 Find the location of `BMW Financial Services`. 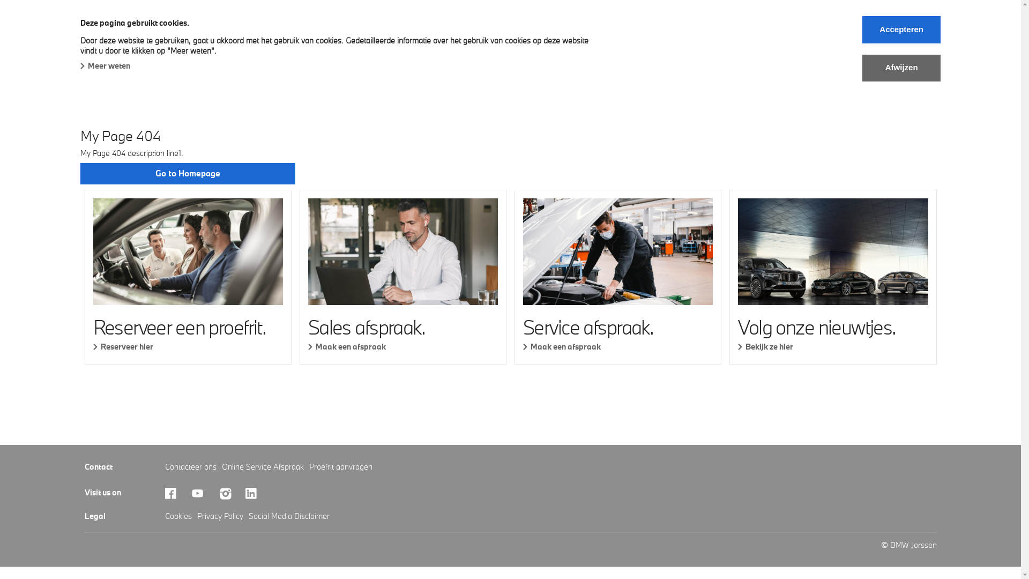

BMW Financial Services is located at coordinates (557, 45).